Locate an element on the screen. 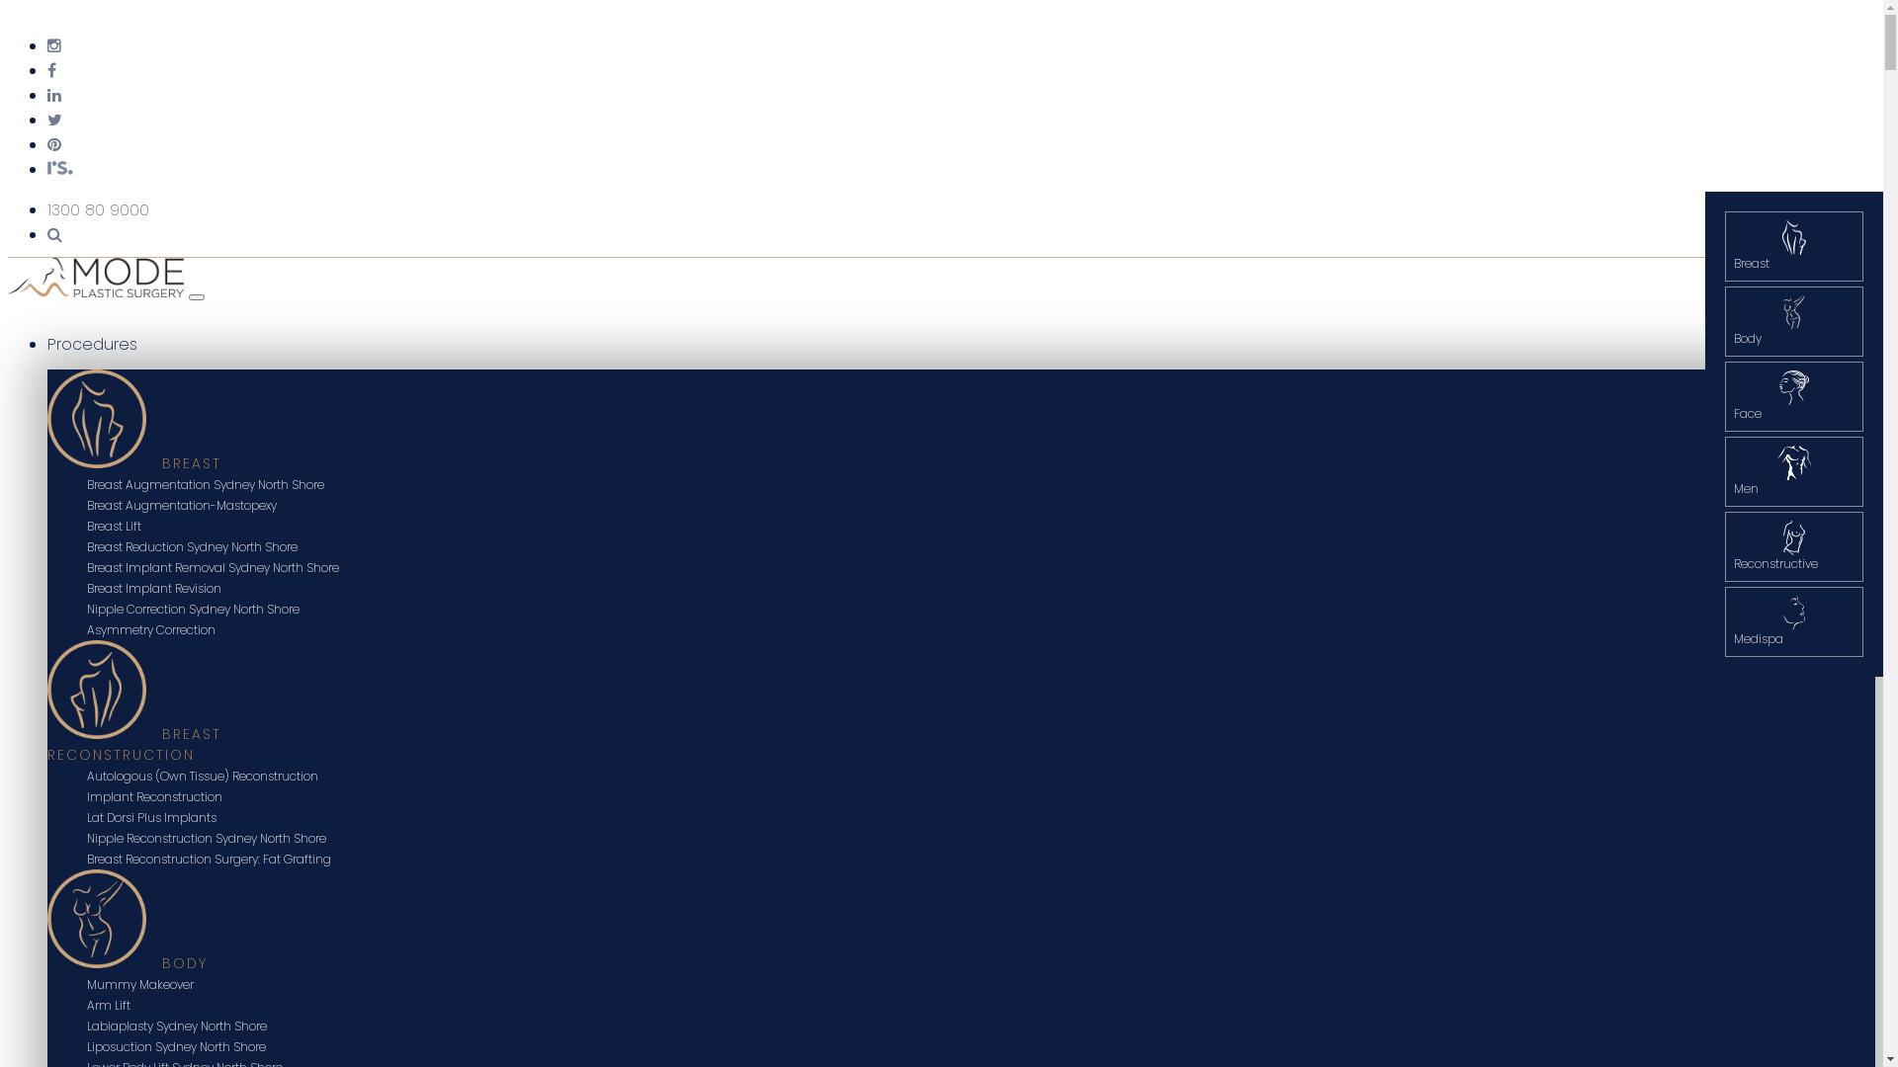  Breast Implant Revision is located at coordinates (154, 589).